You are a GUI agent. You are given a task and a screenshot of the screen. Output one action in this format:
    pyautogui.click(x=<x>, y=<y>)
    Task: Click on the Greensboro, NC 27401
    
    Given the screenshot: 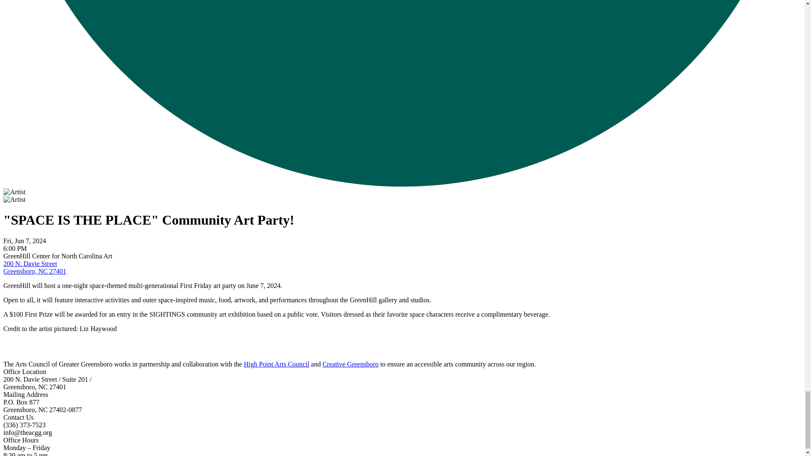 What is the action you would take?
    pyautogui.click(x=35, y=271)
    